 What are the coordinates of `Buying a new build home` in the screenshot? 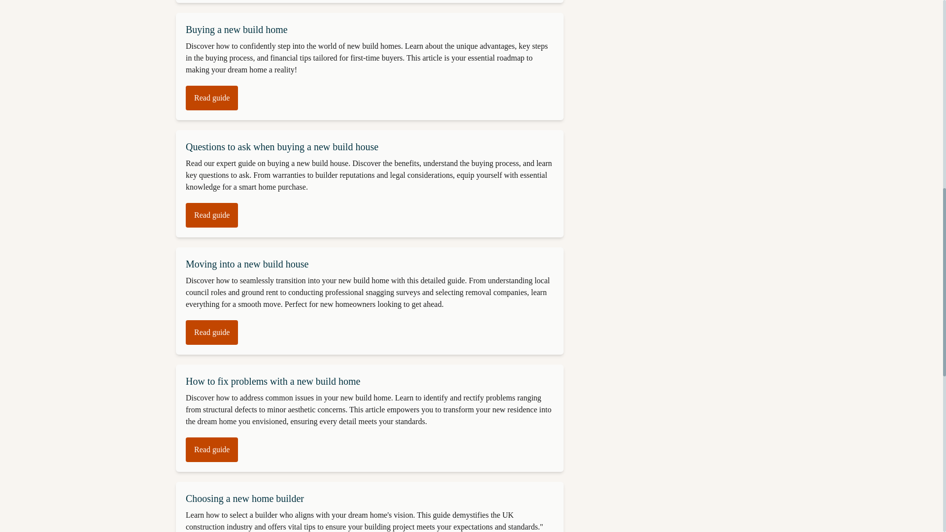 It's located at (236, 30).